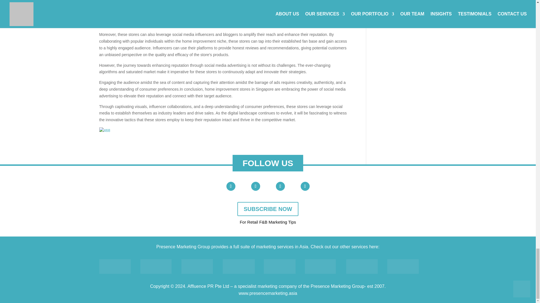  Describe the element at coordinates (280, 267) in the screenshot. I see `Eminence Event` at that location.